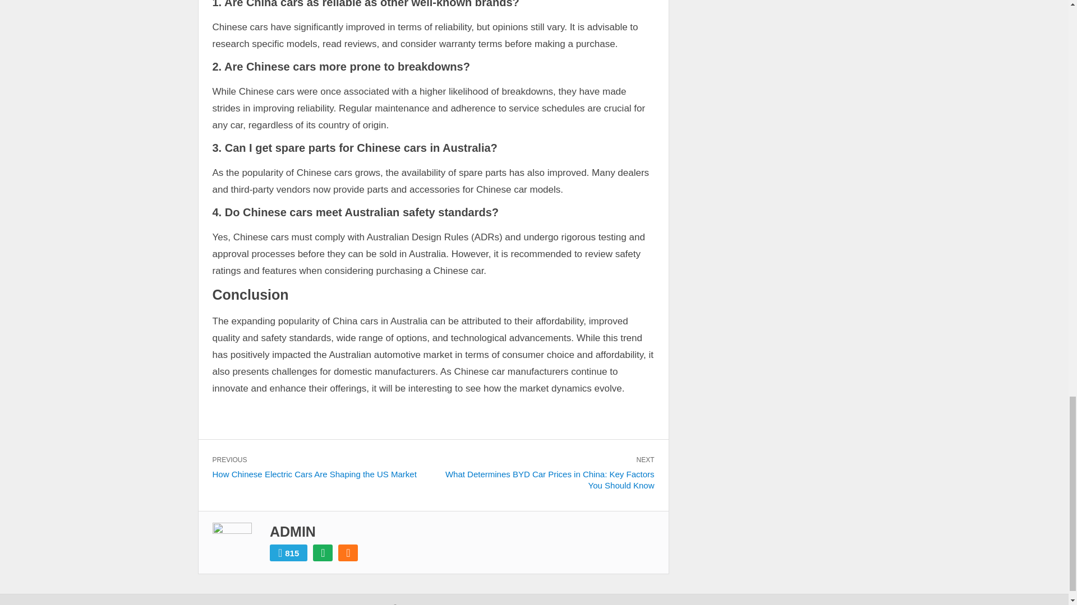  What do you see at coordinates (524, 604) in the screenshot?
I see `Proudly powered by WordPress.` at bounding box center [524, 604].